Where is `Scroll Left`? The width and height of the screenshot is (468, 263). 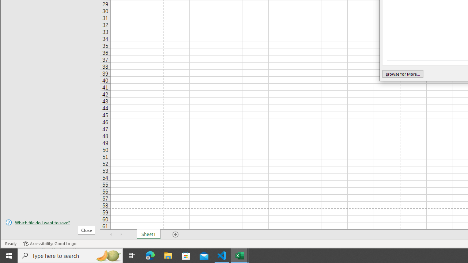
Scroll Left is located at coordinates (111, 234).